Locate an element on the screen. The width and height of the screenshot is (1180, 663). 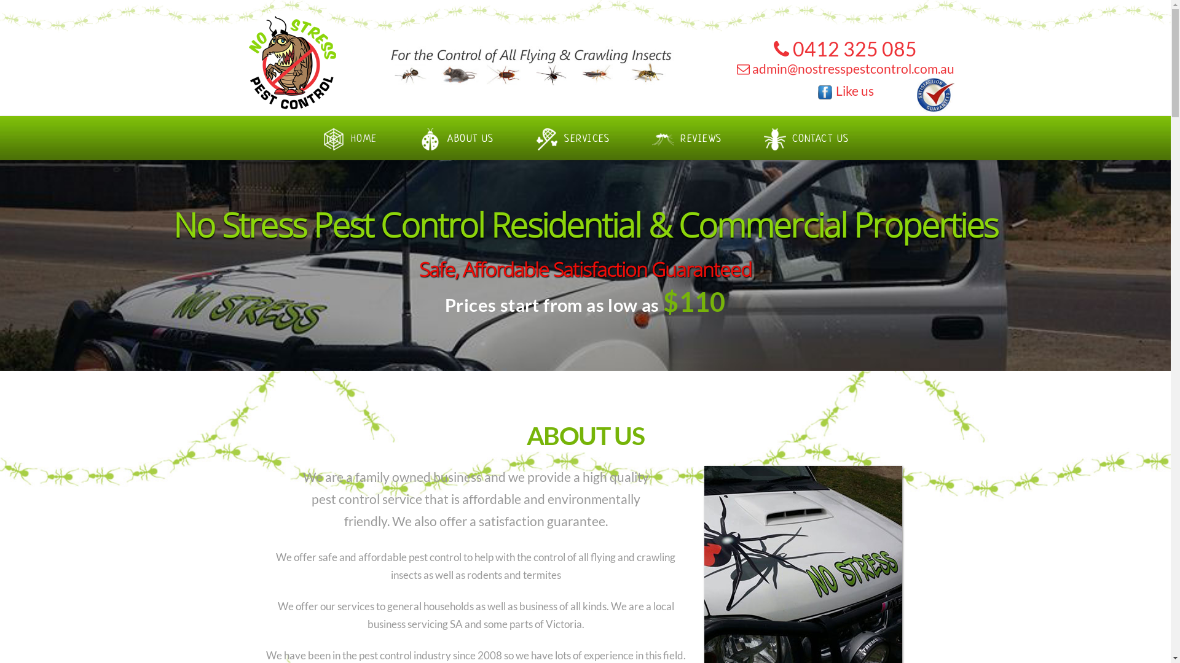
CONTACT US is located at coordinates (806, 131).